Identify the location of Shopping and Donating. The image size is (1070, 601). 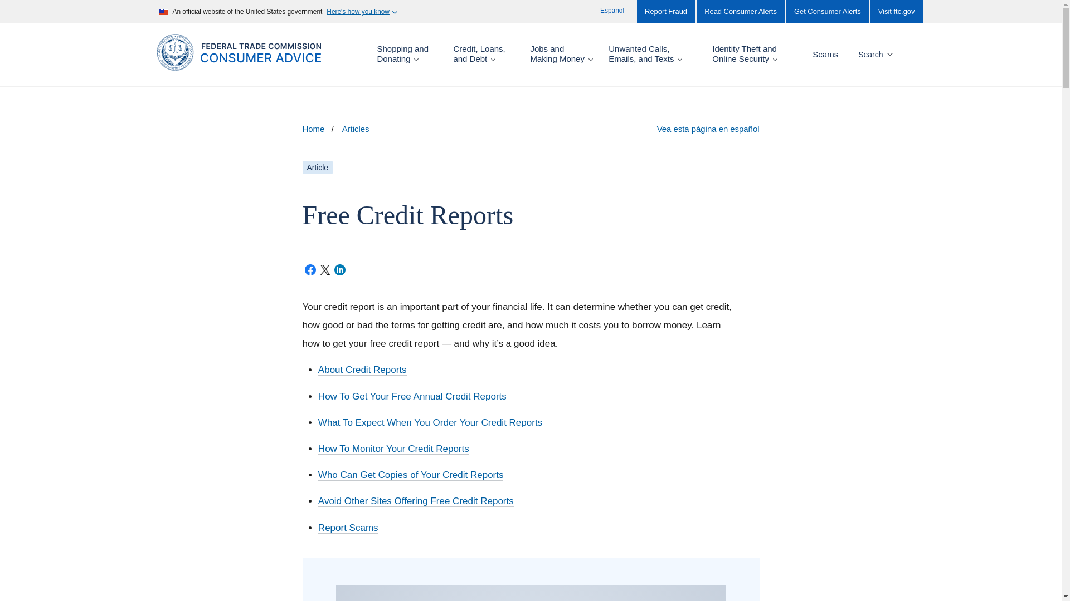
(407, 53).